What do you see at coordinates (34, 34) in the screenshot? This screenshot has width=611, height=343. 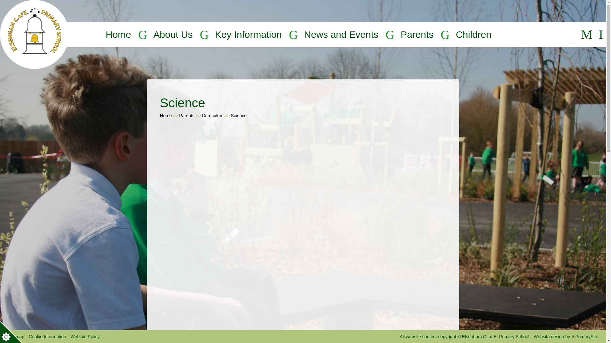 I see `Home Page` at bounding box center [34, 34].